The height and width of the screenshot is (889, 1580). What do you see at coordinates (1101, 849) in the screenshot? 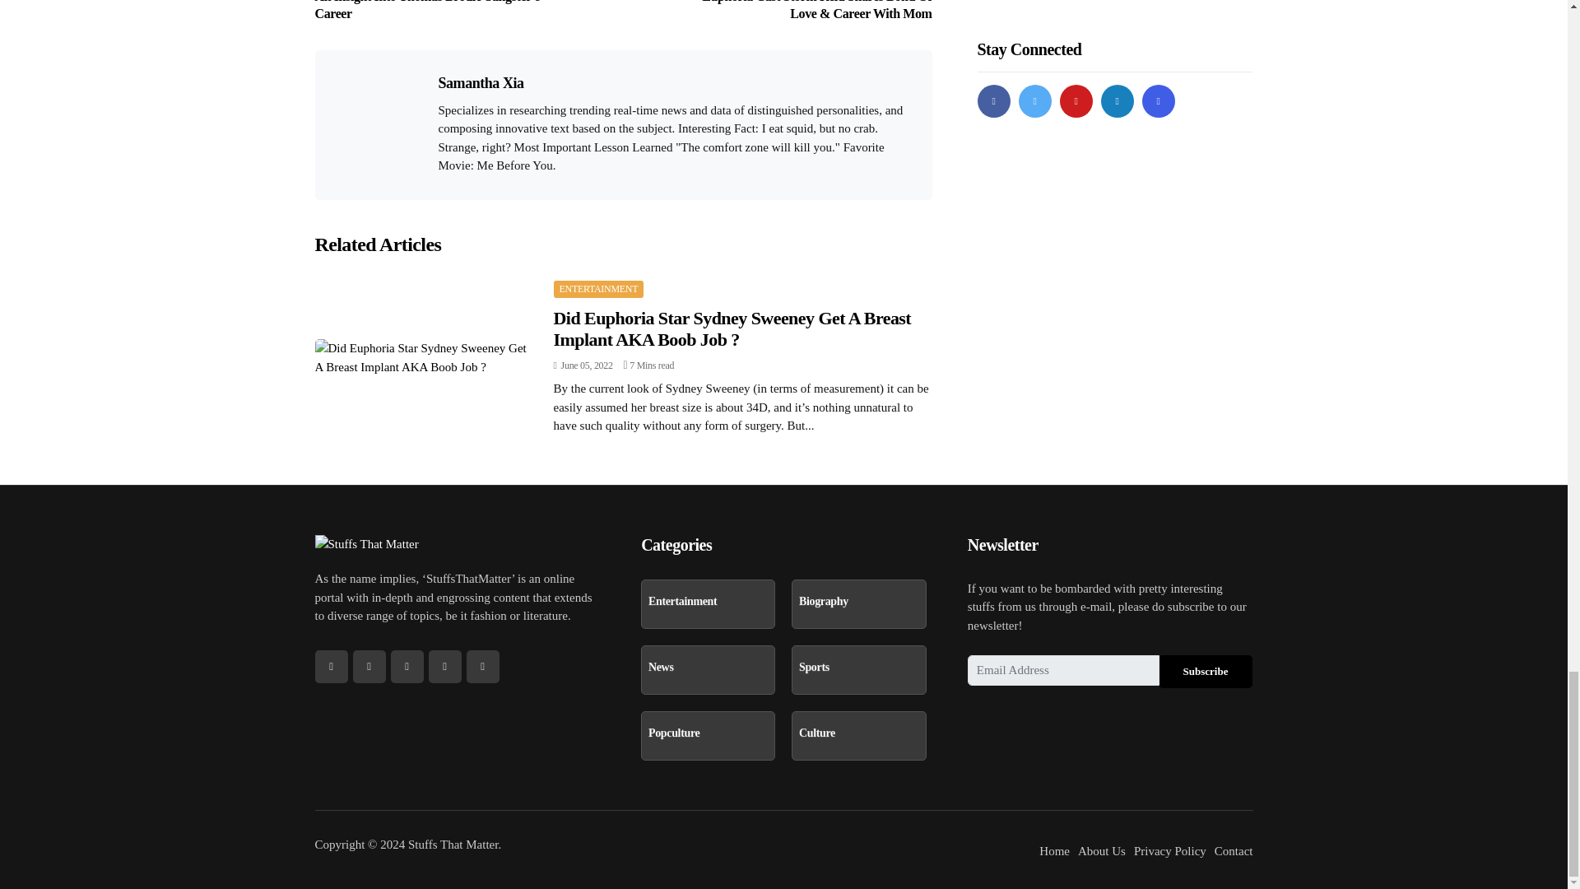
I see `About Us` at bounding box center [1101, 849].